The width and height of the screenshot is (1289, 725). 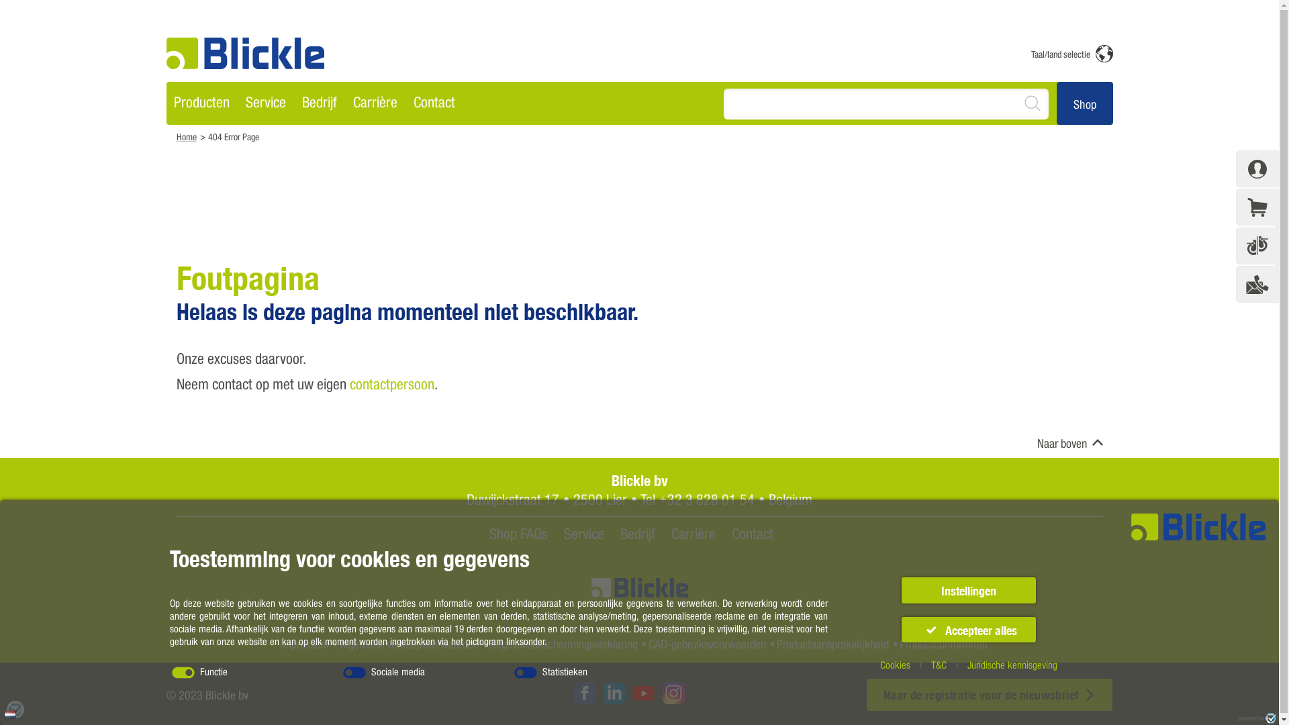 I want to click on Naar de registratie voor de nieuwsbrief, so click(x=990, y=695).